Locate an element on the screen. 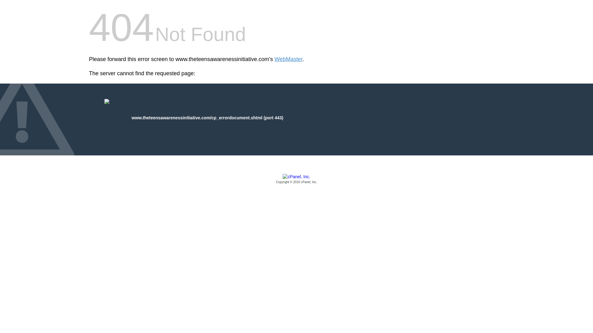 This screenshot has width=593, height=333. WebMaster is located at coordinates (288, 59).